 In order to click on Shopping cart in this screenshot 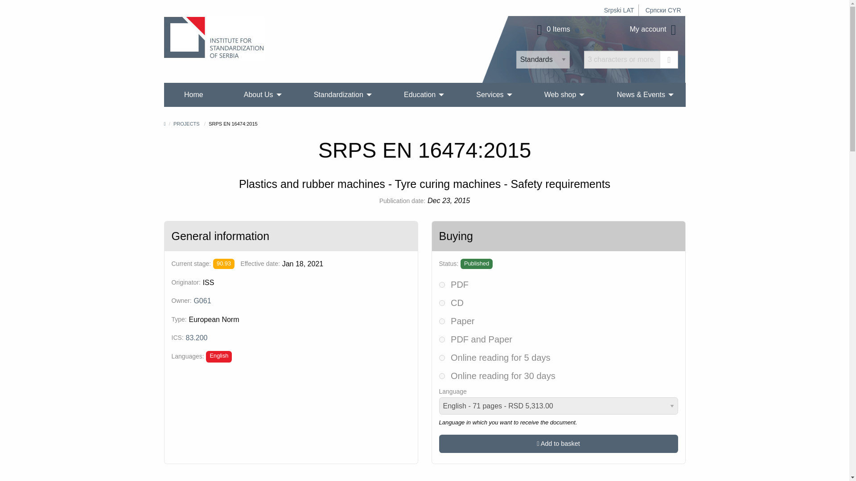, I will do `click(552, 29)`.